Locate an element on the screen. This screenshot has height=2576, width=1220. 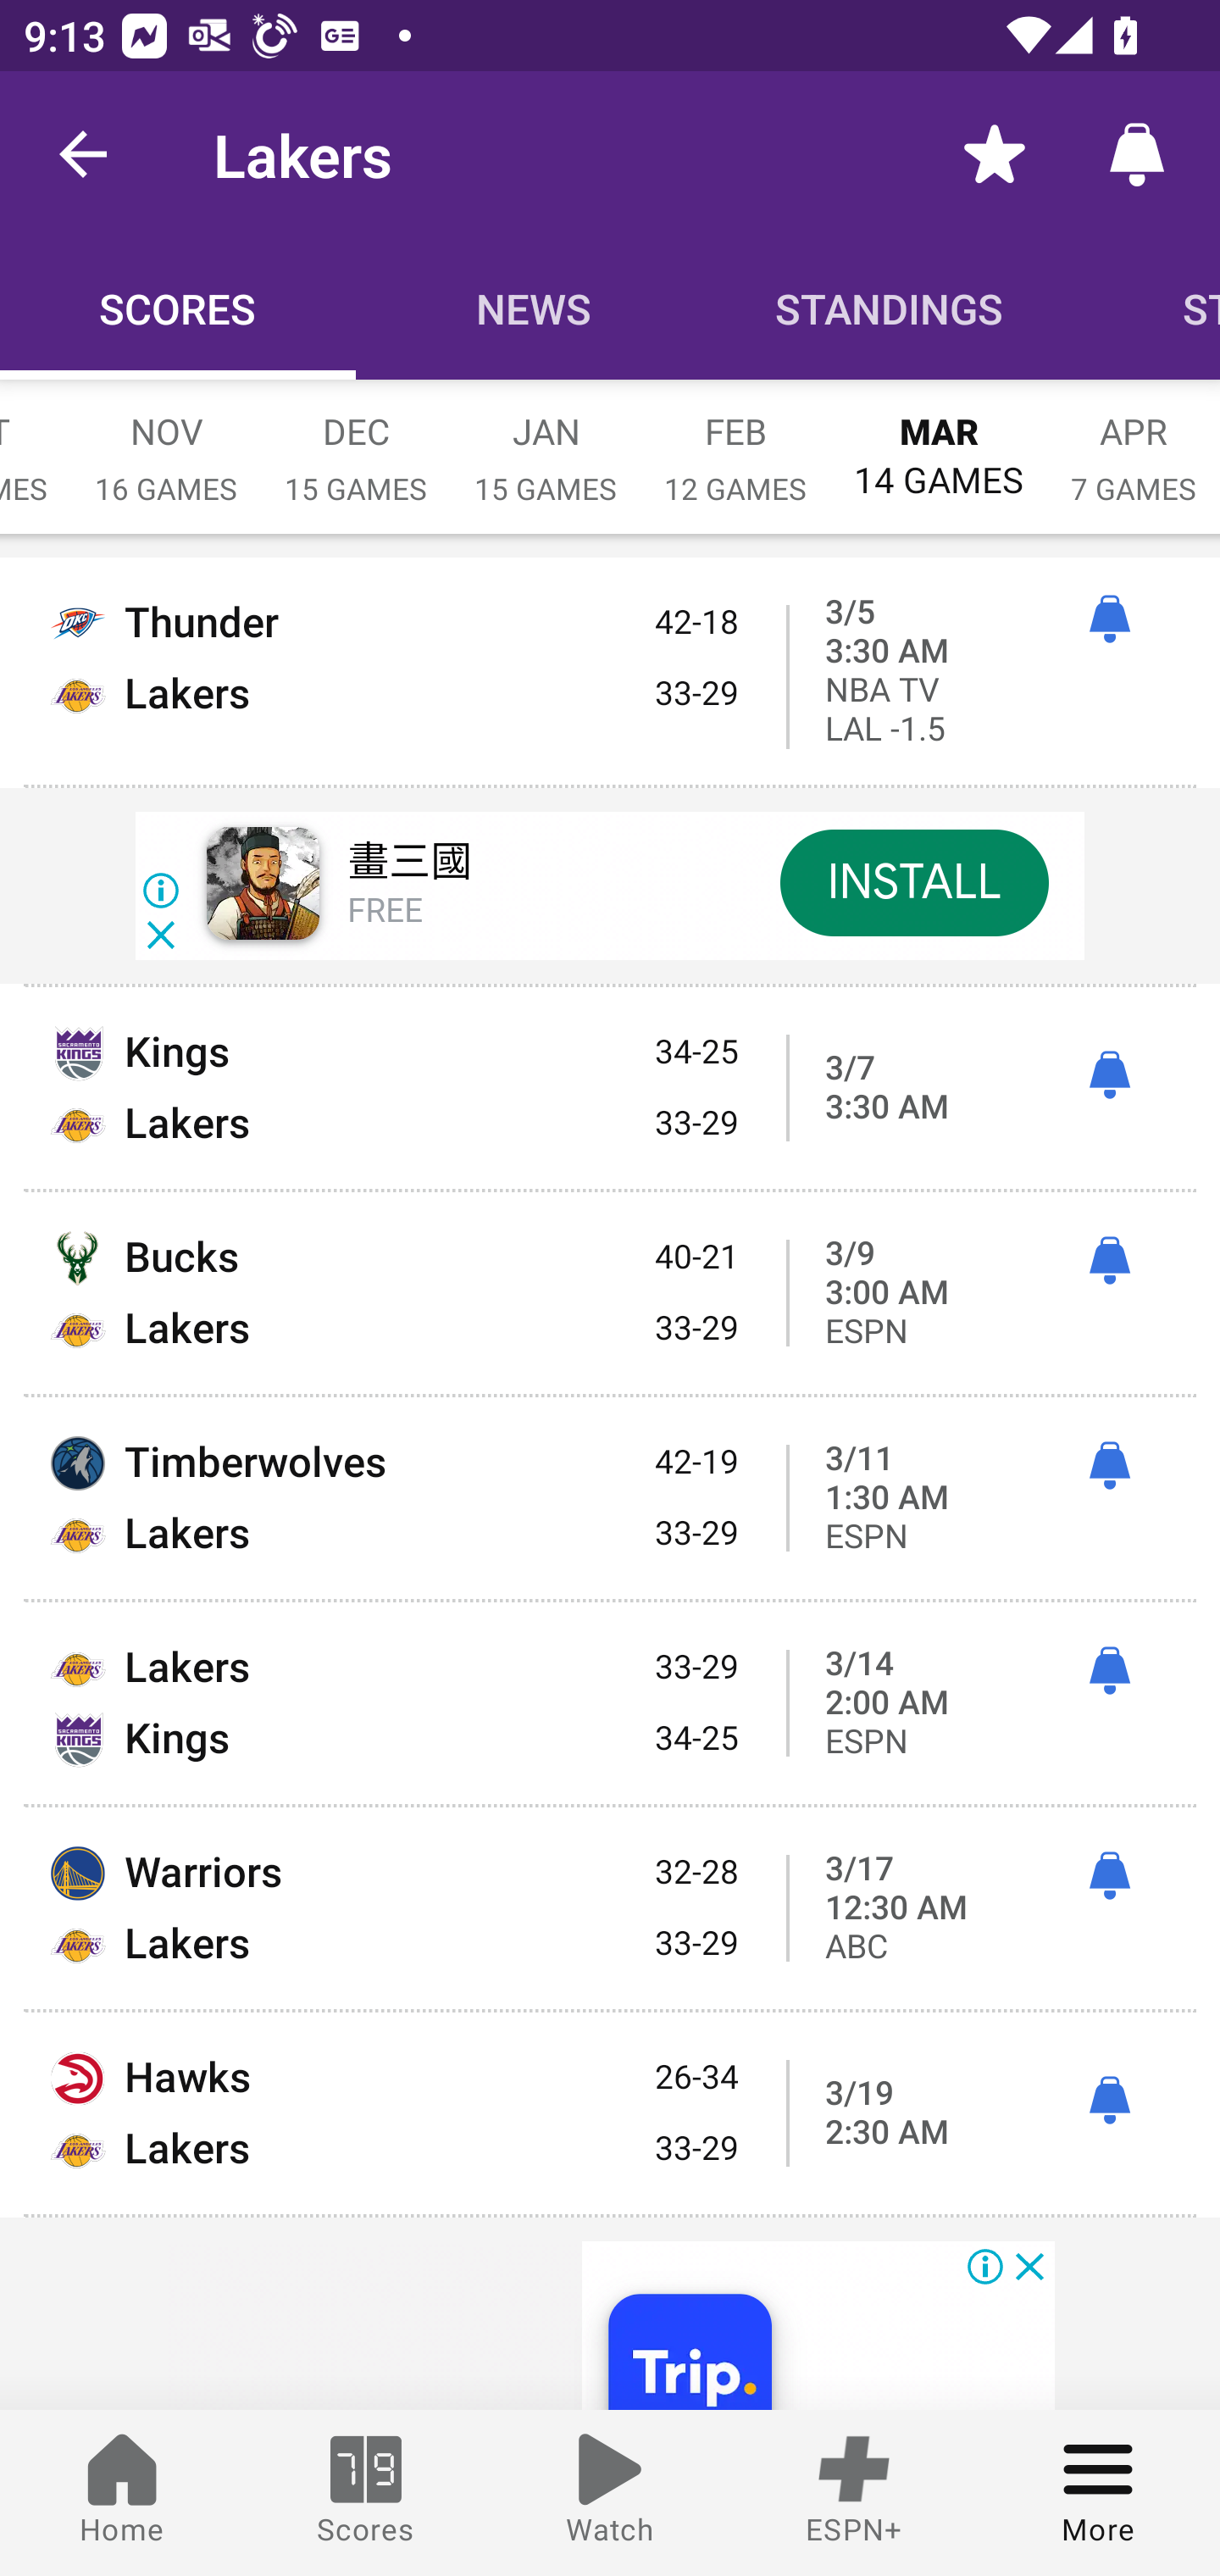
Lakers 33-29 Kings 34-25 3/14 2:00 AM ì ESPN is located at coordinates (610, 1702).